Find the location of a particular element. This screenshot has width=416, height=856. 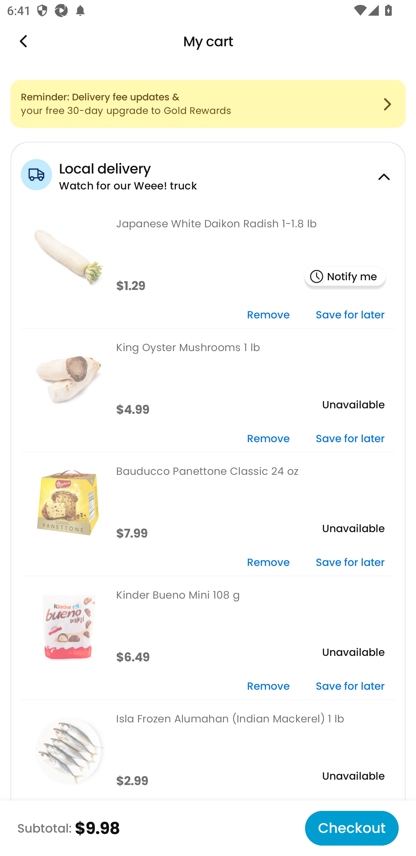

Checkout is located at coordinates (352, 828).